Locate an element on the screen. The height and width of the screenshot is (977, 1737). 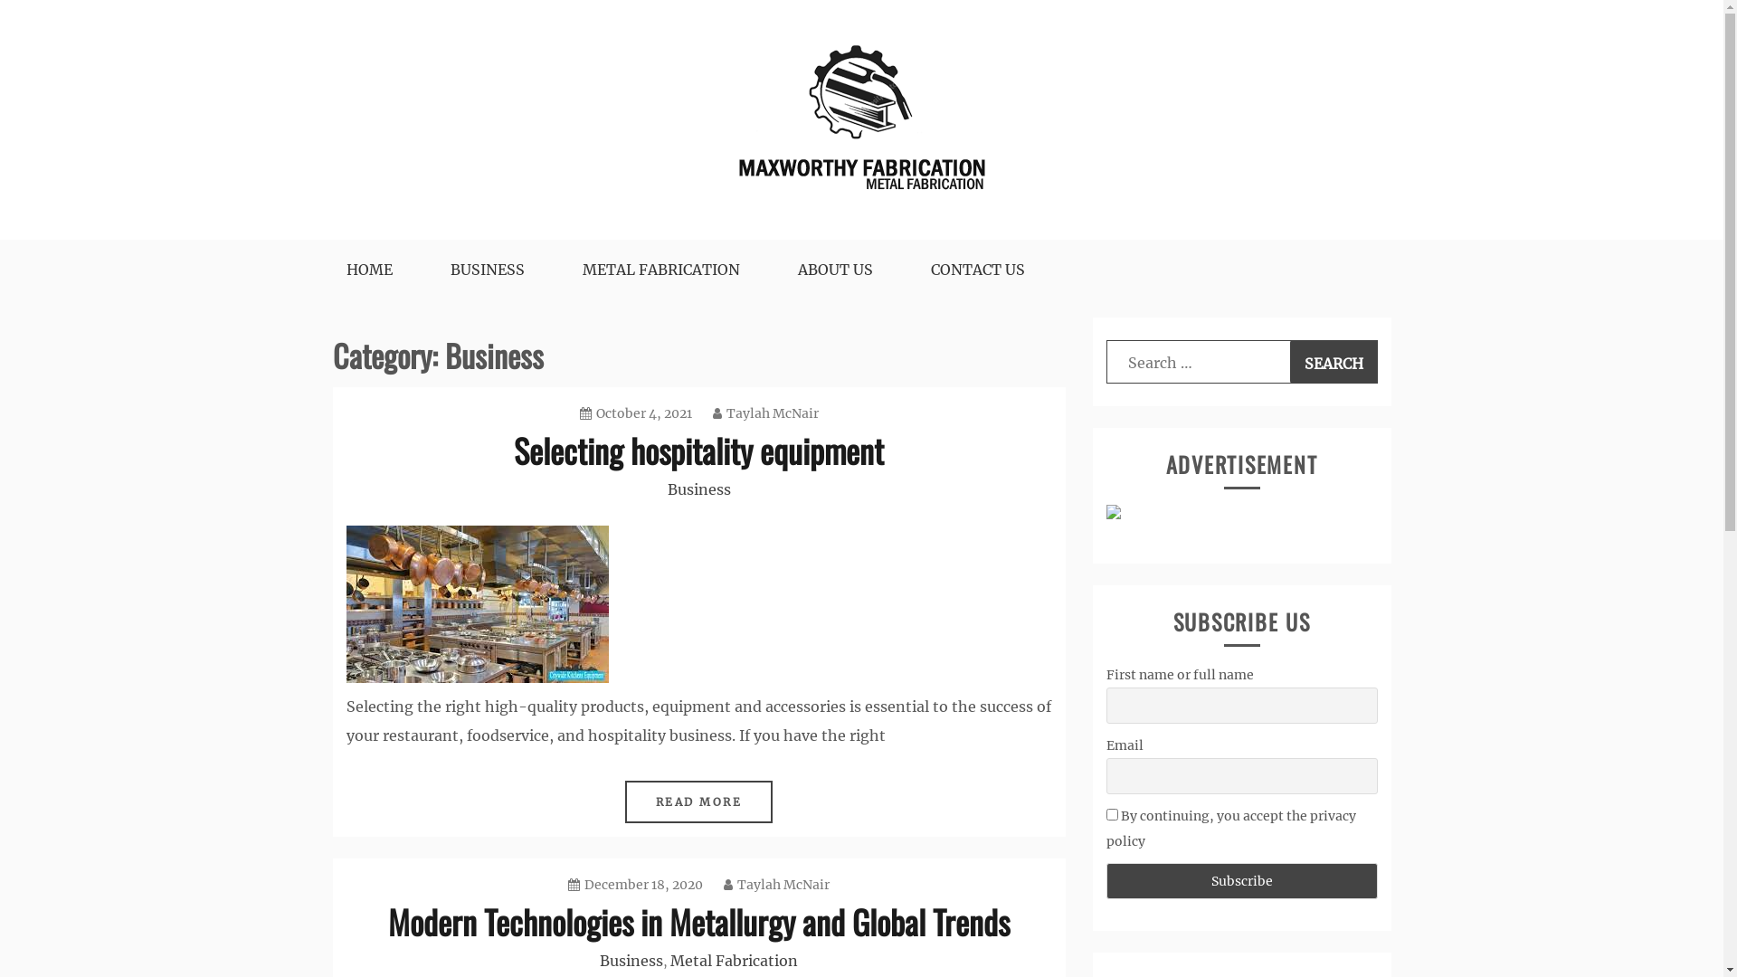
December 18, 2020 is located at coordinates (635, 885).